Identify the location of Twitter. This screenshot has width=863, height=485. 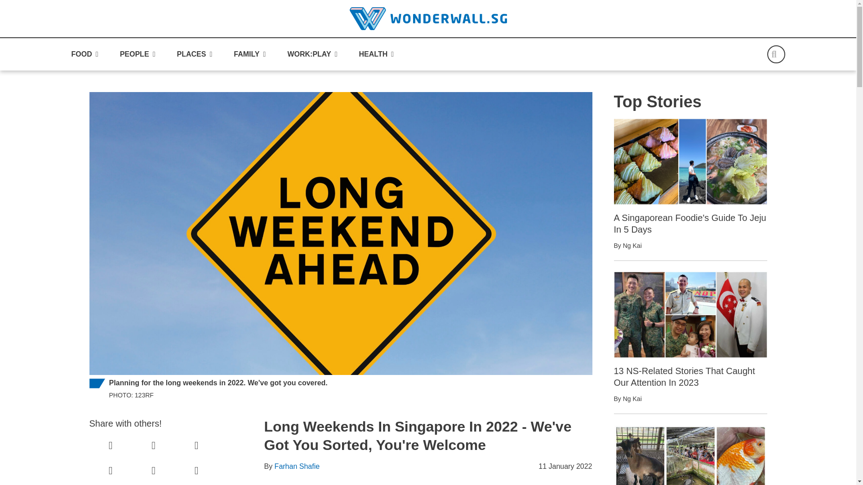
(196, 445).